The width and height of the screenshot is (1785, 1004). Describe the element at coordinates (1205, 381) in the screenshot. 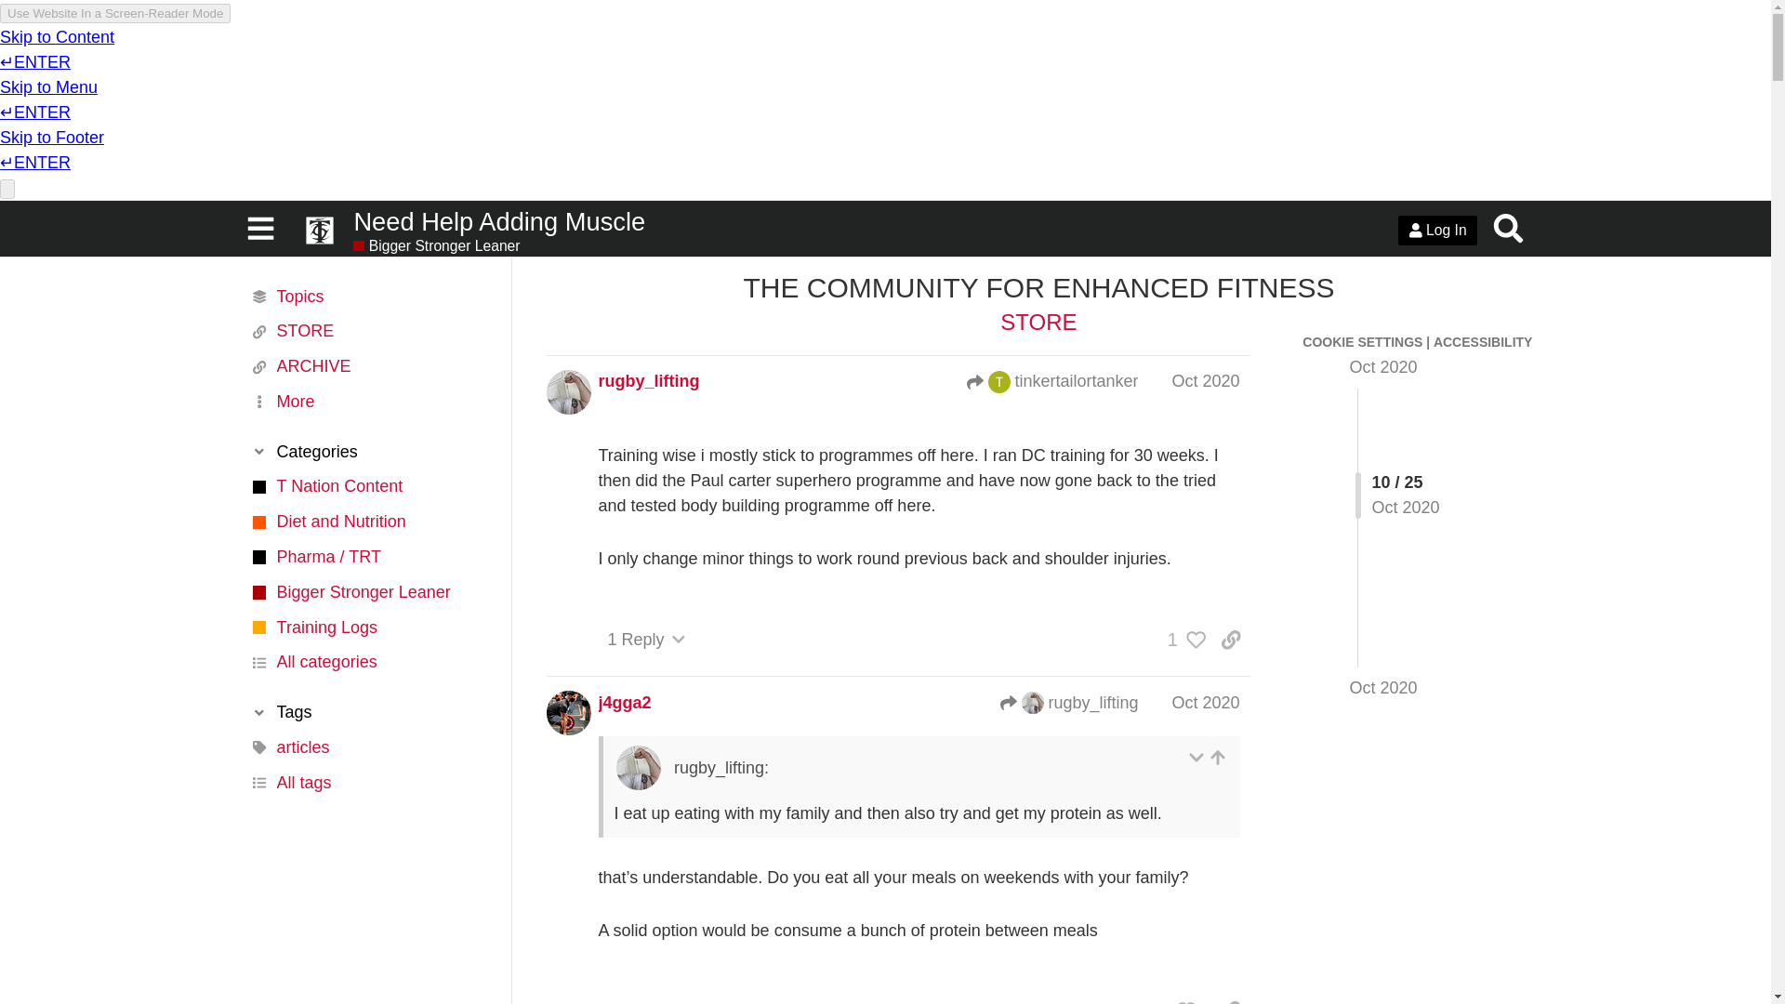

I see `Post date` at that location.